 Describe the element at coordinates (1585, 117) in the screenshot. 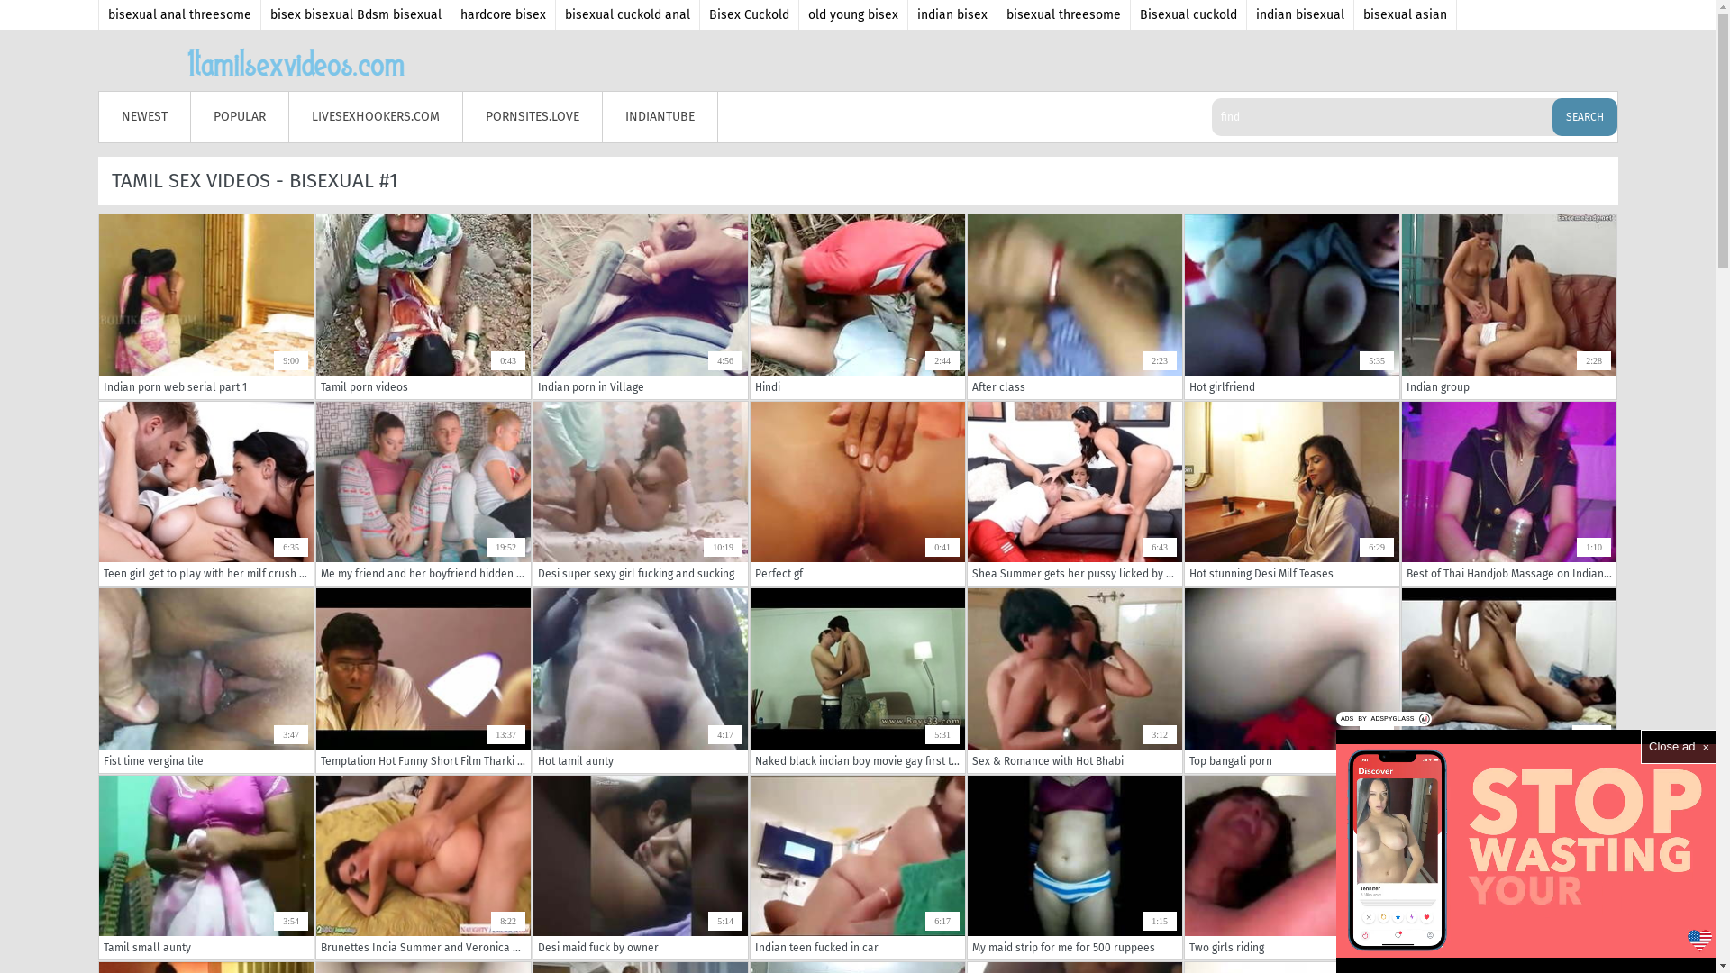

I see `SEARCH` at that location.